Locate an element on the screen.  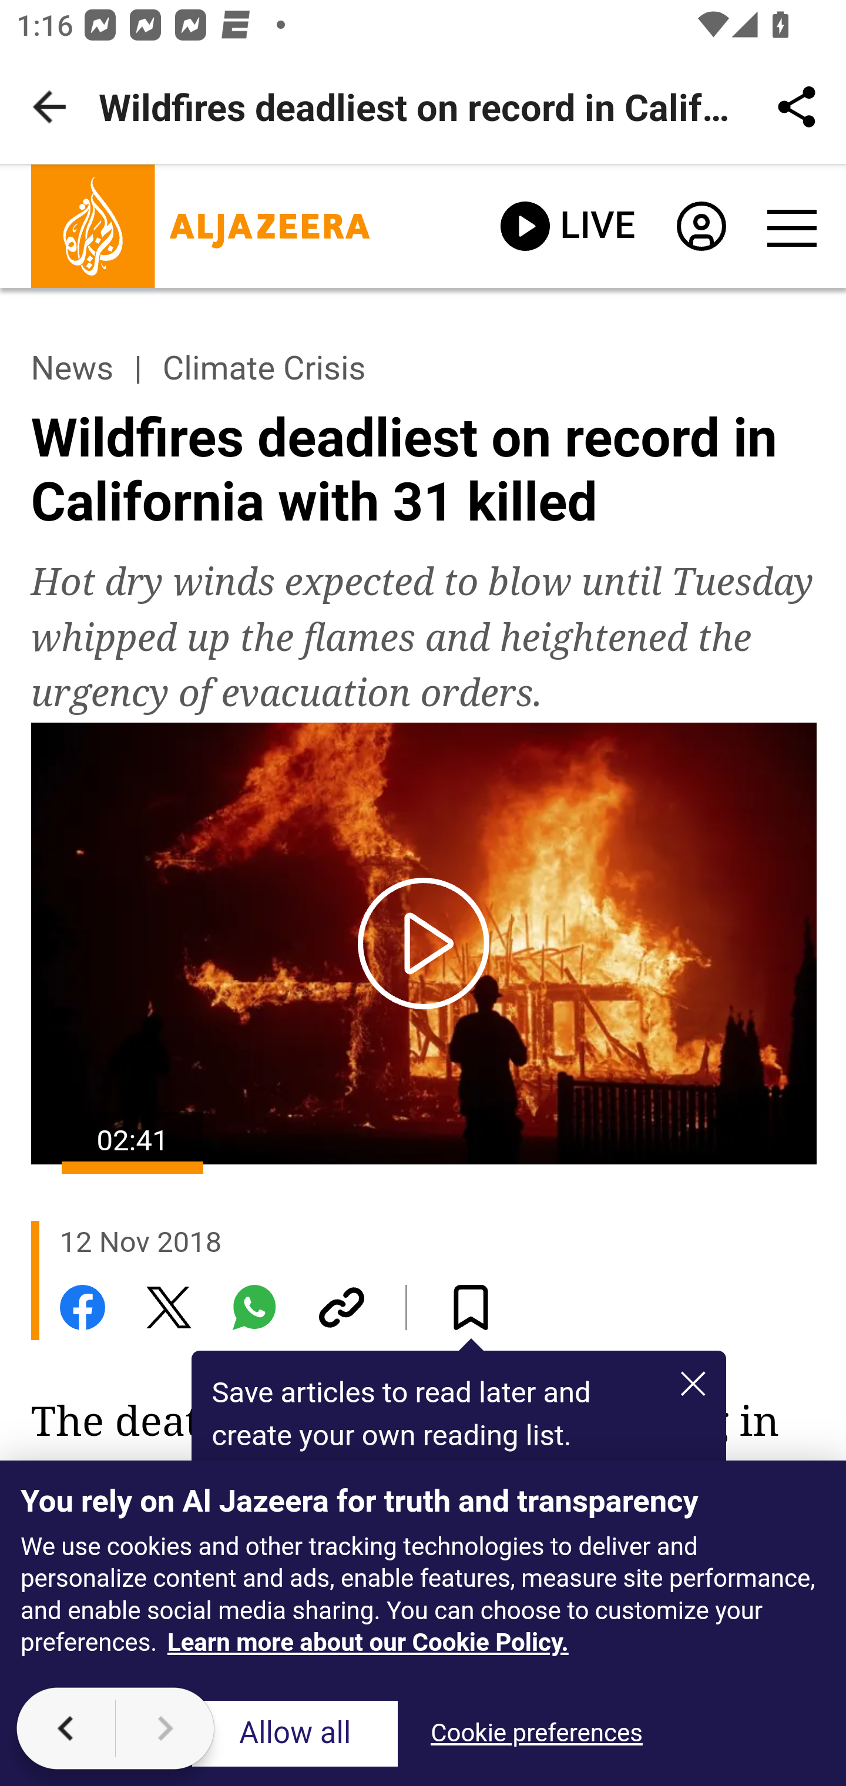
Sign in is located at coordinates (700, 231).